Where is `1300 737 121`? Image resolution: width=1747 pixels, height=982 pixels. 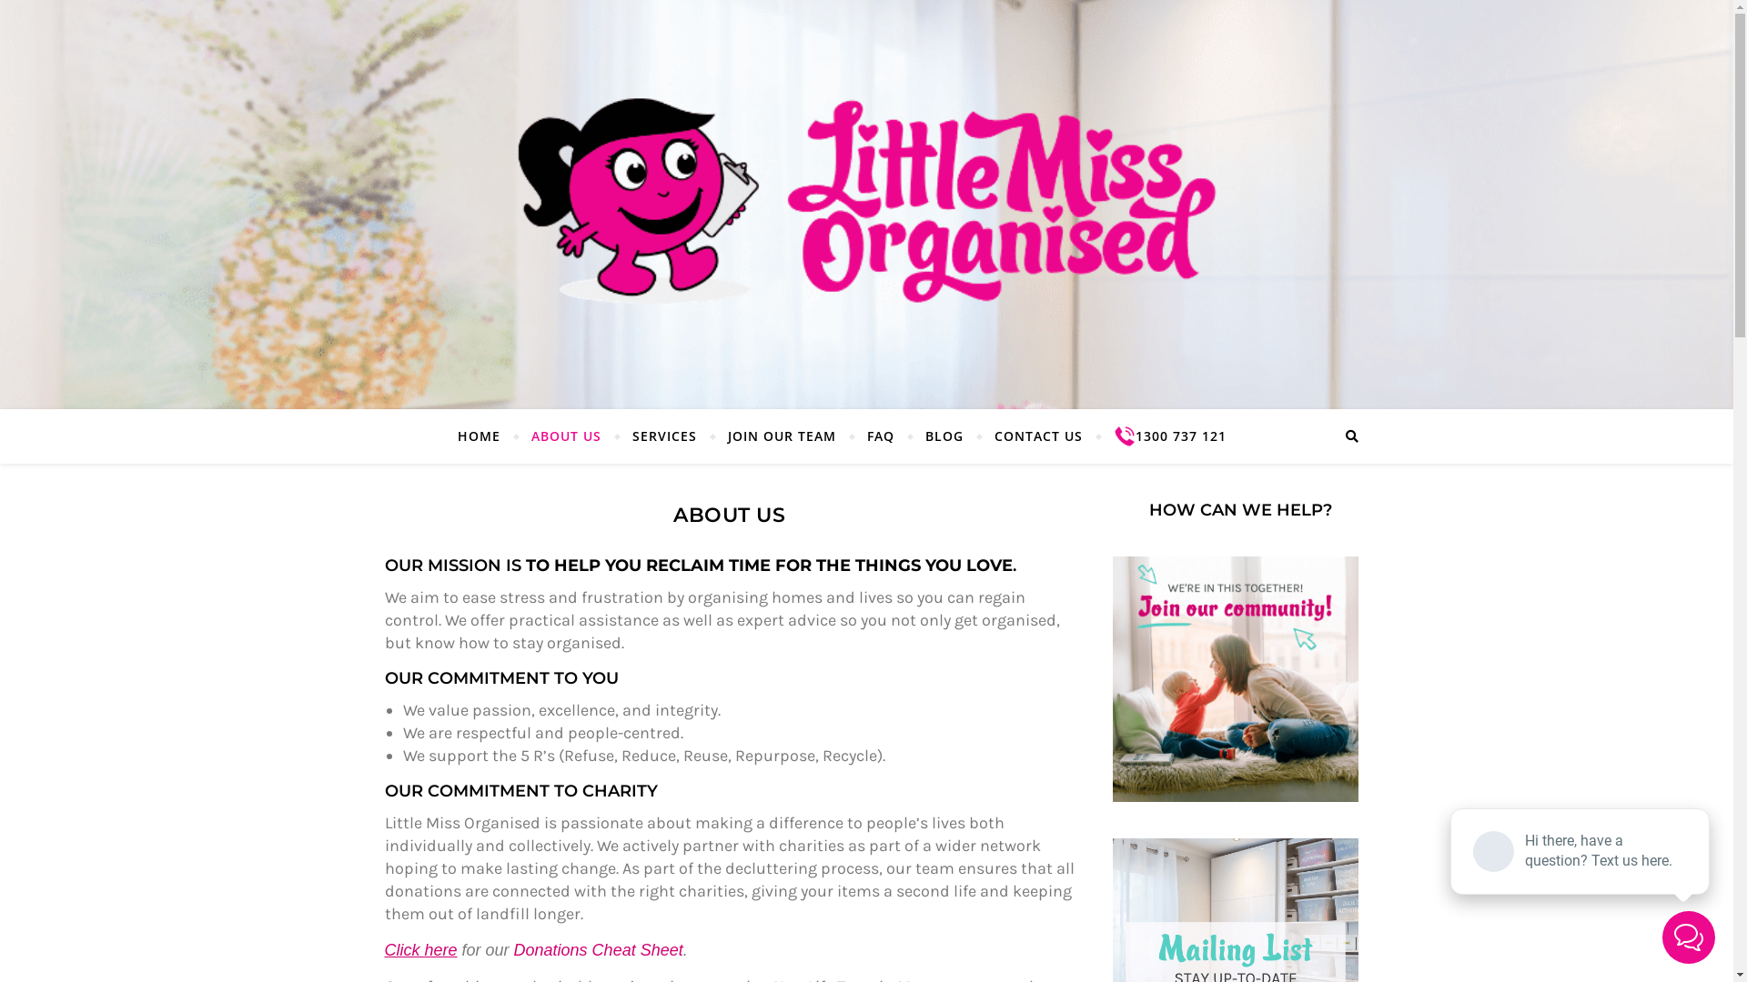
1300 737 121 is located at coordinates (1161, 436).